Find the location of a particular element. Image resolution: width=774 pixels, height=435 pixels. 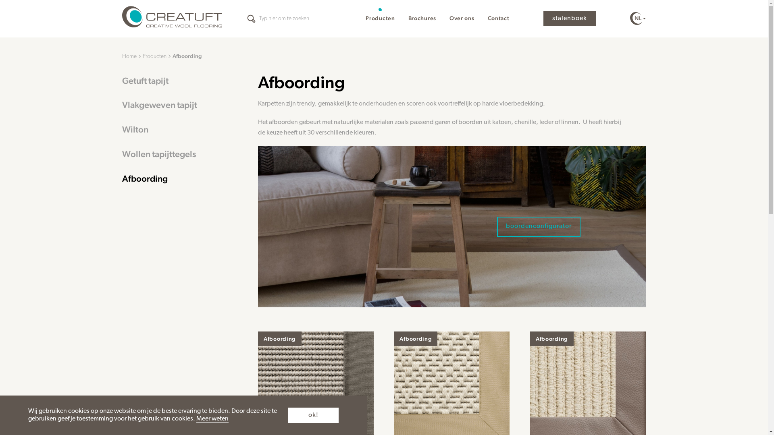

Producten is located at coordinates (157, 56).